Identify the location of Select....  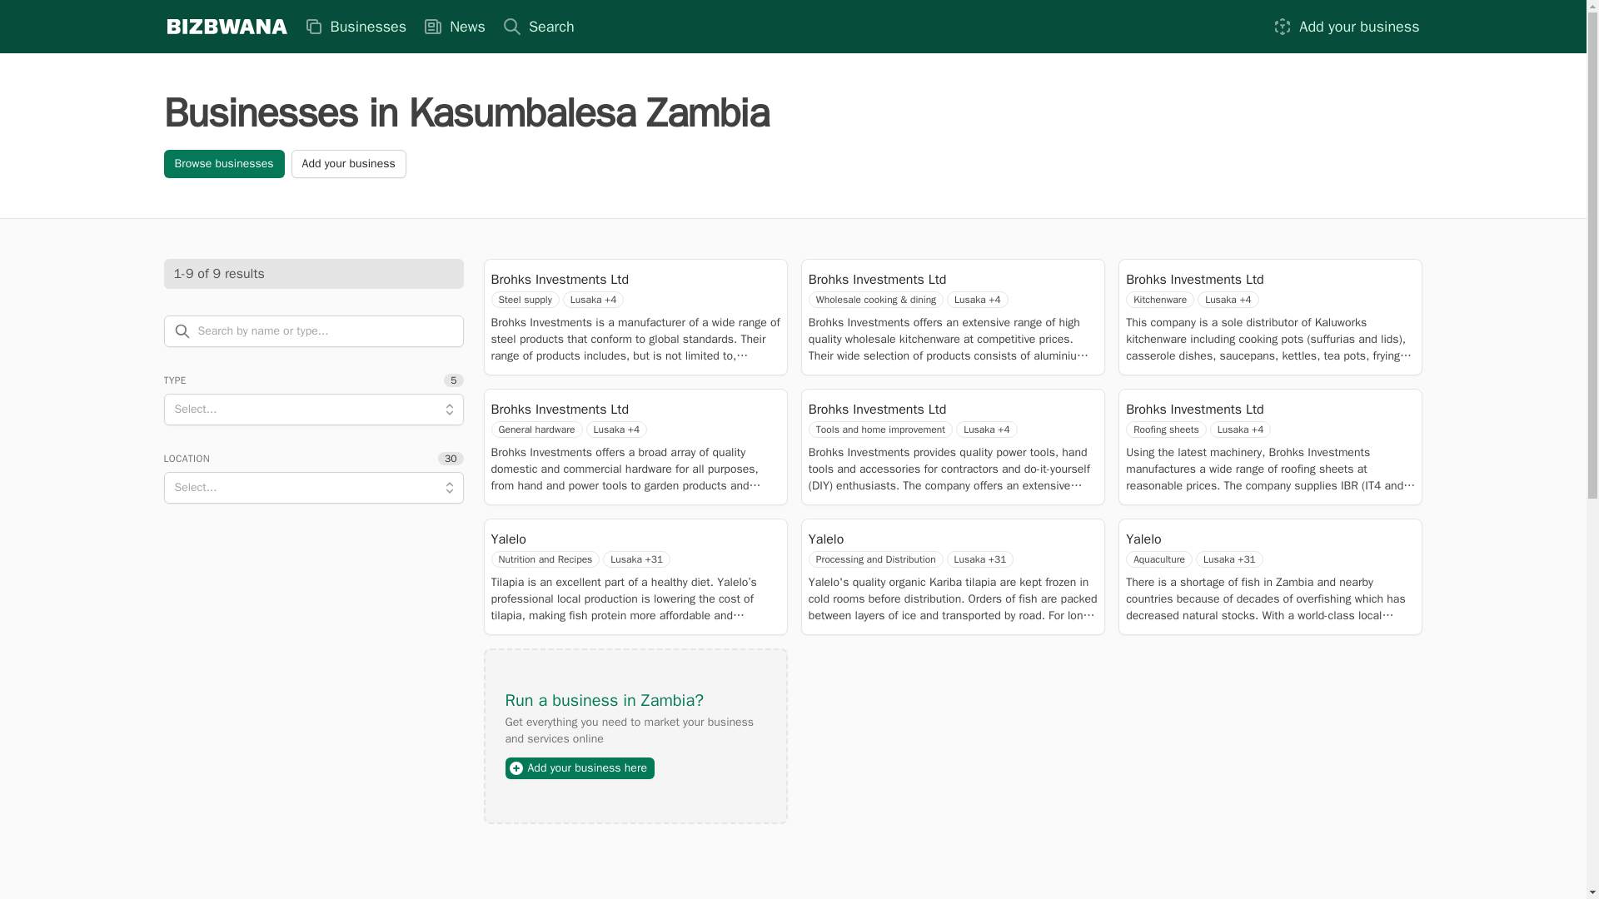
(313, 488).